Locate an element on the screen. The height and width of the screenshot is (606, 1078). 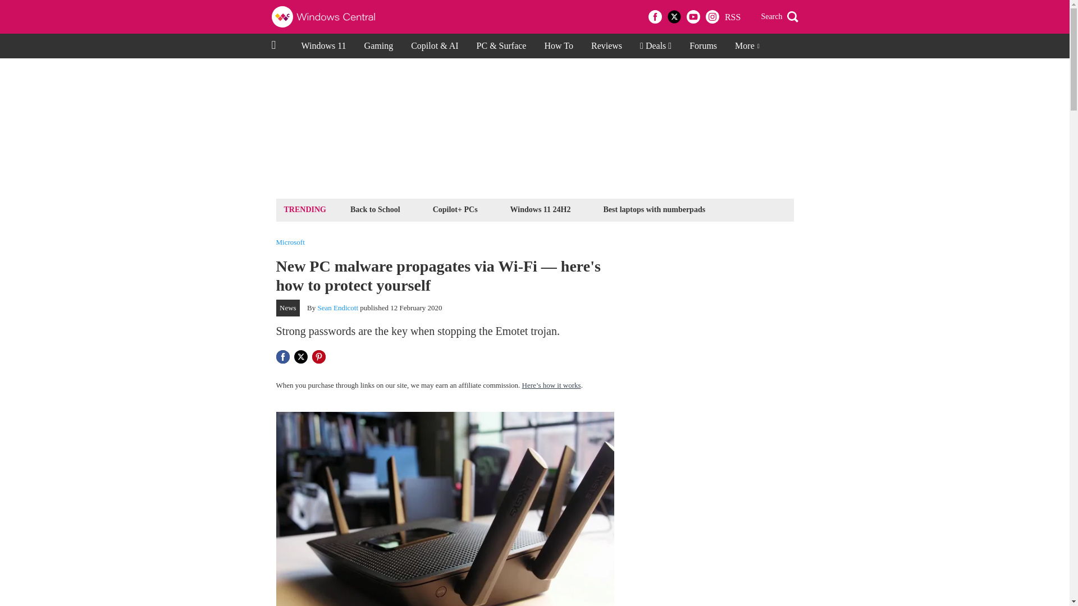
Microsoft is located at coordinates (290, 242).